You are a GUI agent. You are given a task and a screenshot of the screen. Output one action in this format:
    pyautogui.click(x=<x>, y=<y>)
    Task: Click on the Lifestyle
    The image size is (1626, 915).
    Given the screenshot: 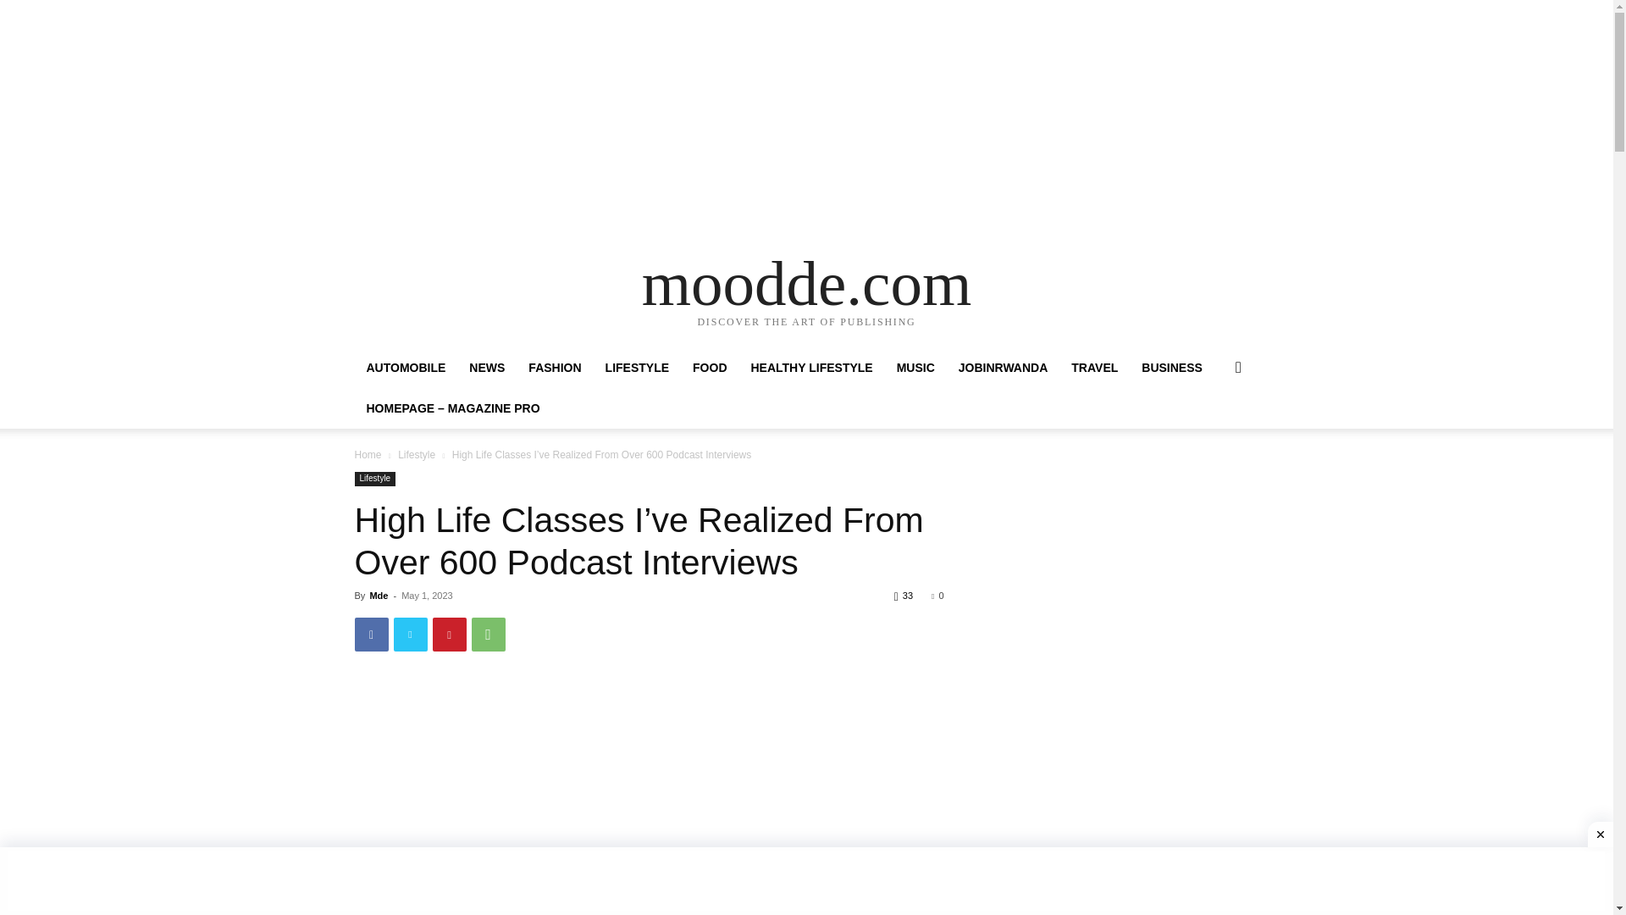 What is the action you would take?
    pyautogui.click(x=374, y=479)
    